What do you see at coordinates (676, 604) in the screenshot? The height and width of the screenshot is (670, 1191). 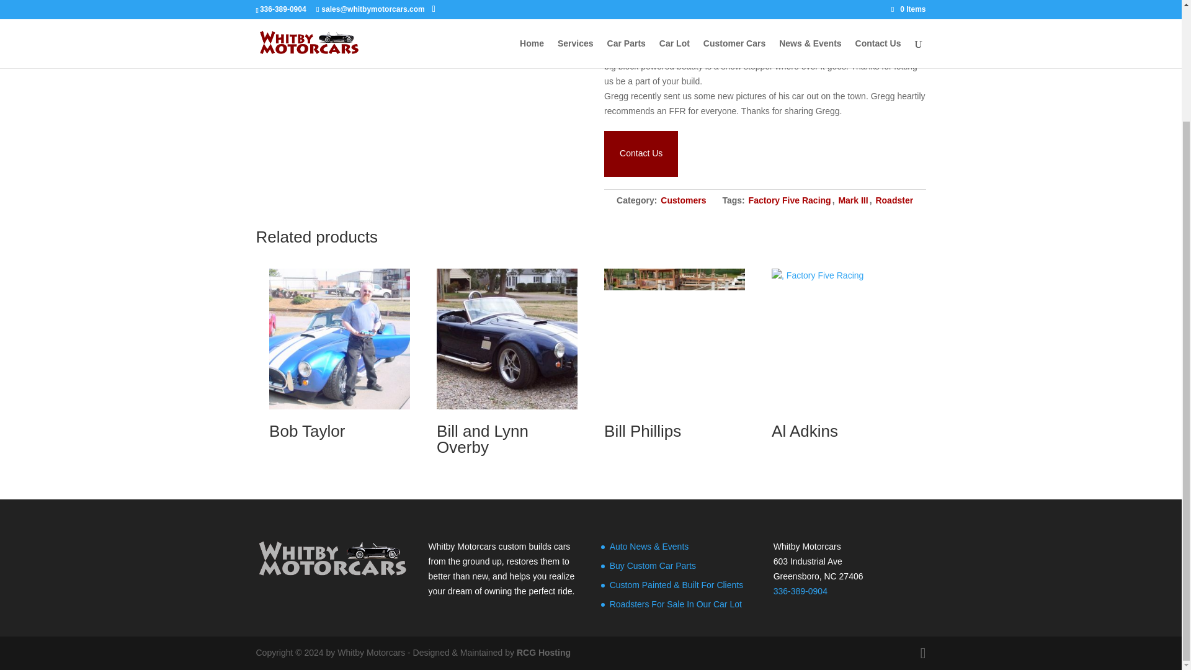 I see `Roadsters For Sale In Our Car Lot` at bounding box center [676, 604].